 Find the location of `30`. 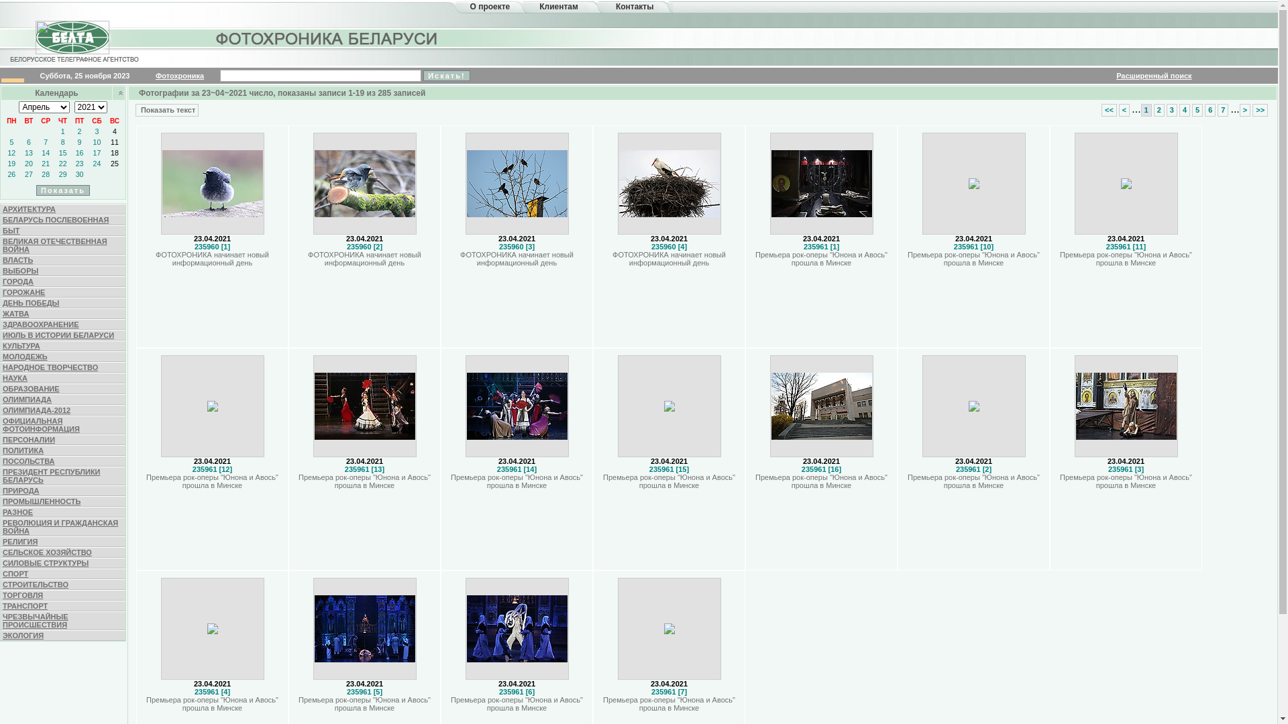

30 is located at coordinates (80, 174).